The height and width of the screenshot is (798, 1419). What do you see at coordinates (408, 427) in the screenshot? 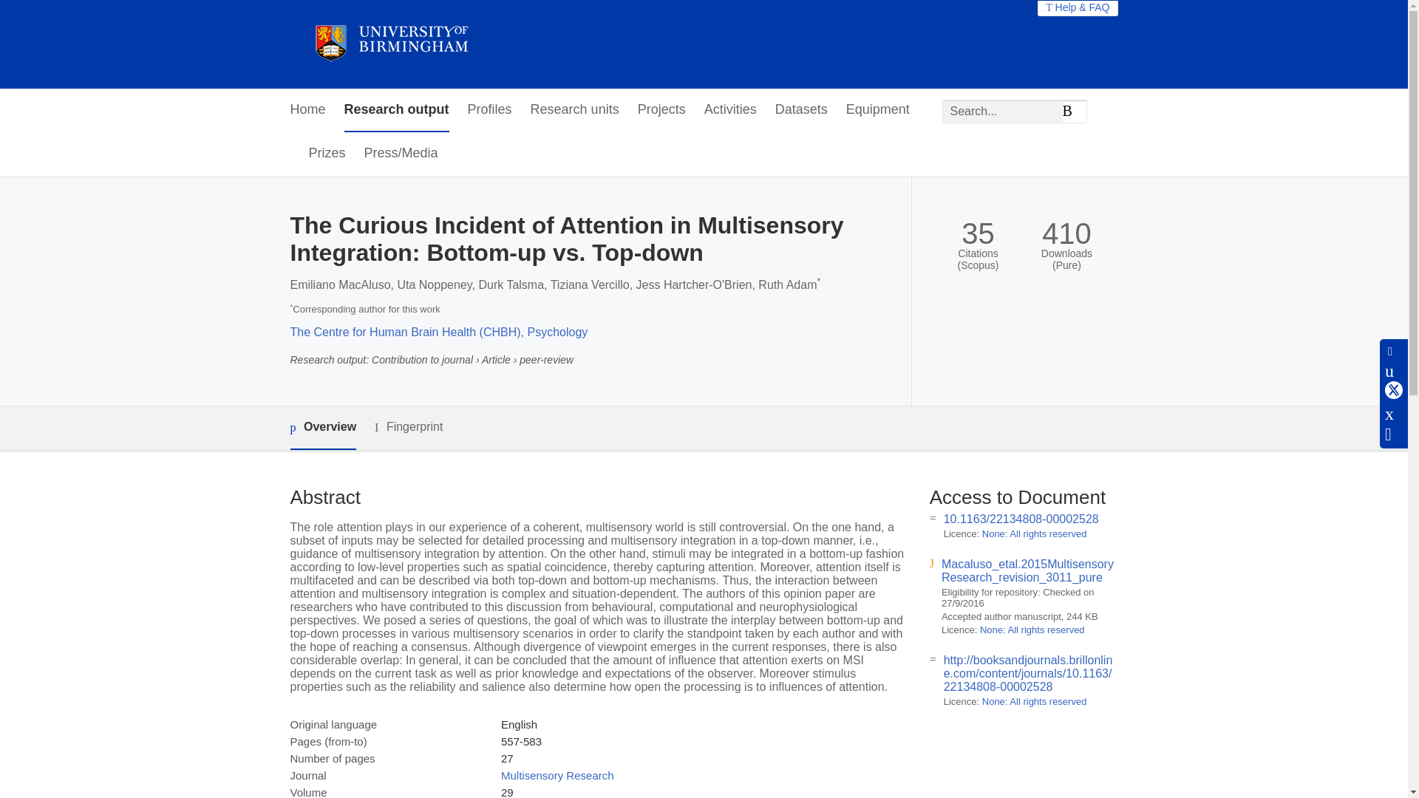
I see `Fingerprint` at bounding box center [408, 427].